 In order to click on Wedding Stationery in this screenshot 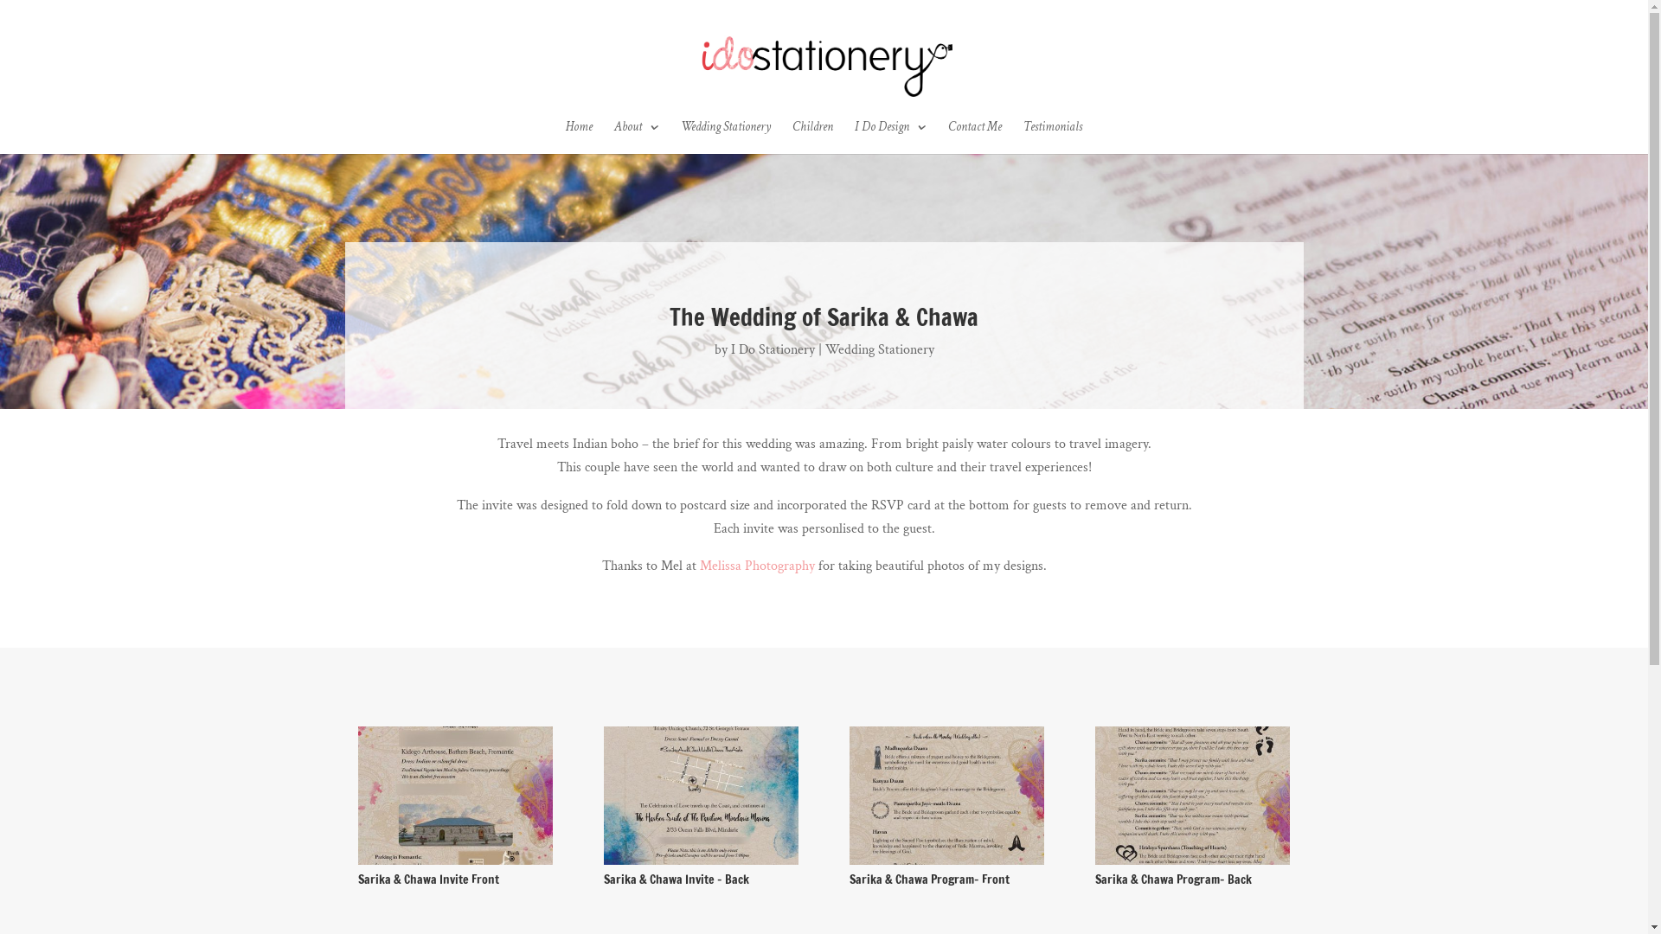, I will do `click(726, 138)`.